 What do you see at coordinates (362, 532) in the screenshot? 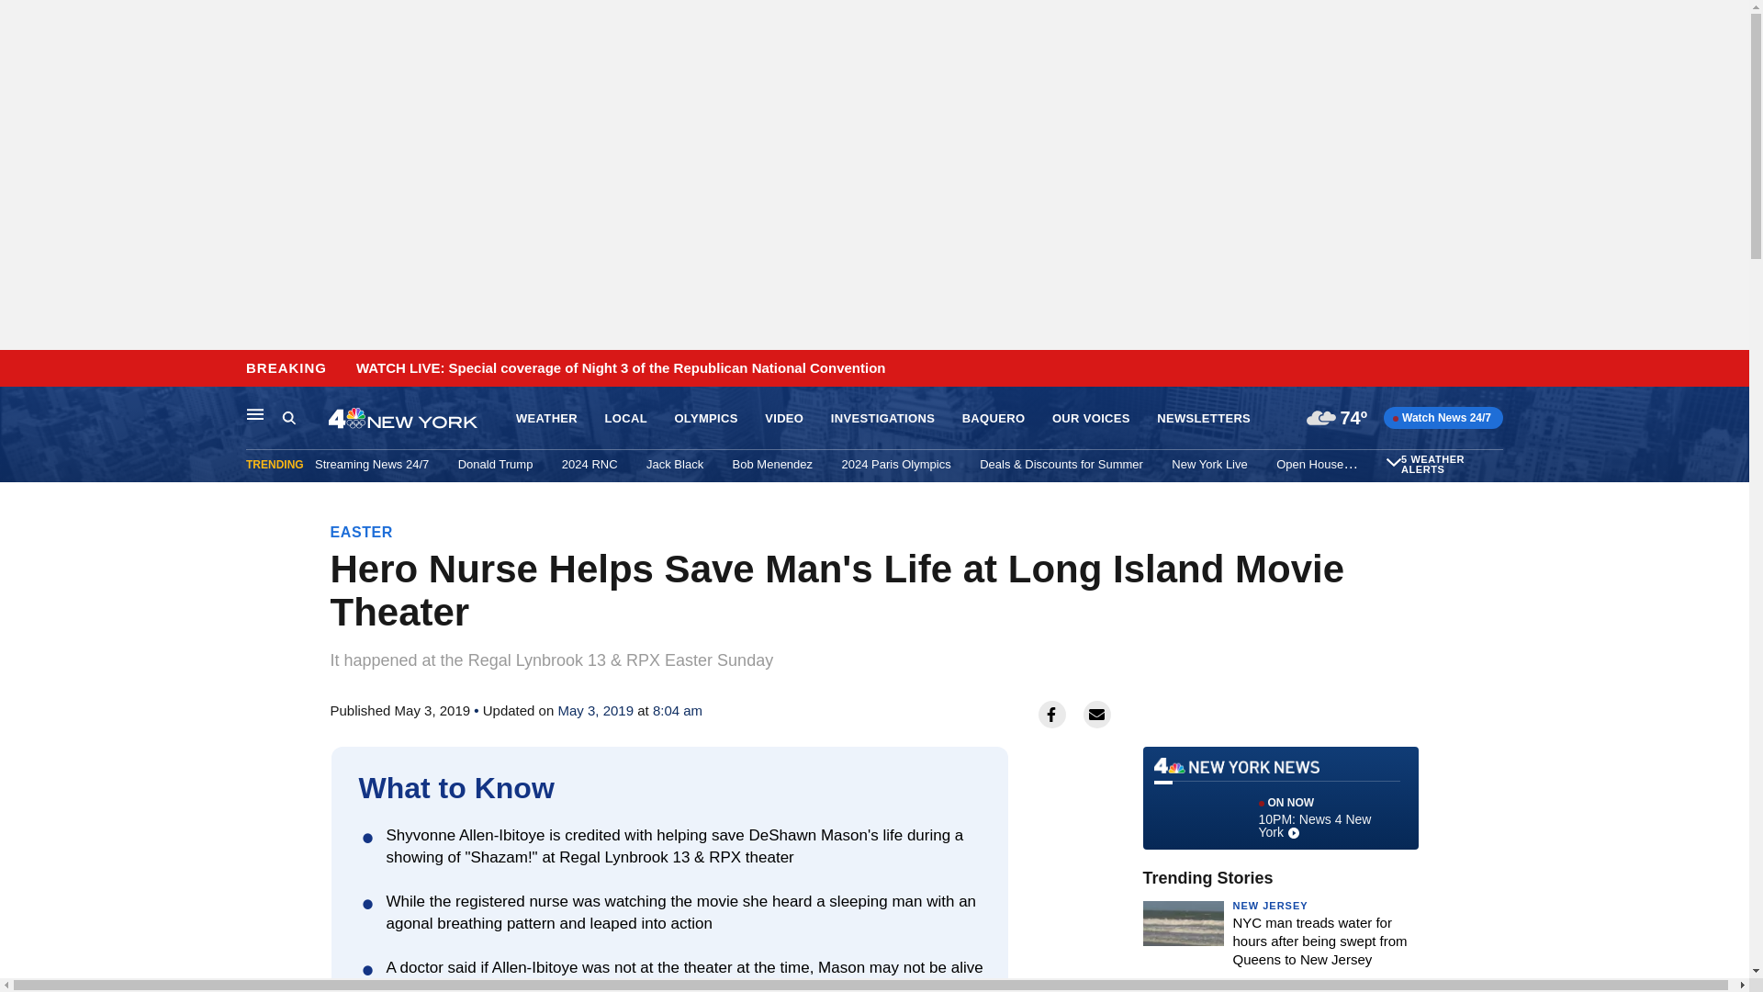
I see `EASTER` at bounding box center [362, 532].